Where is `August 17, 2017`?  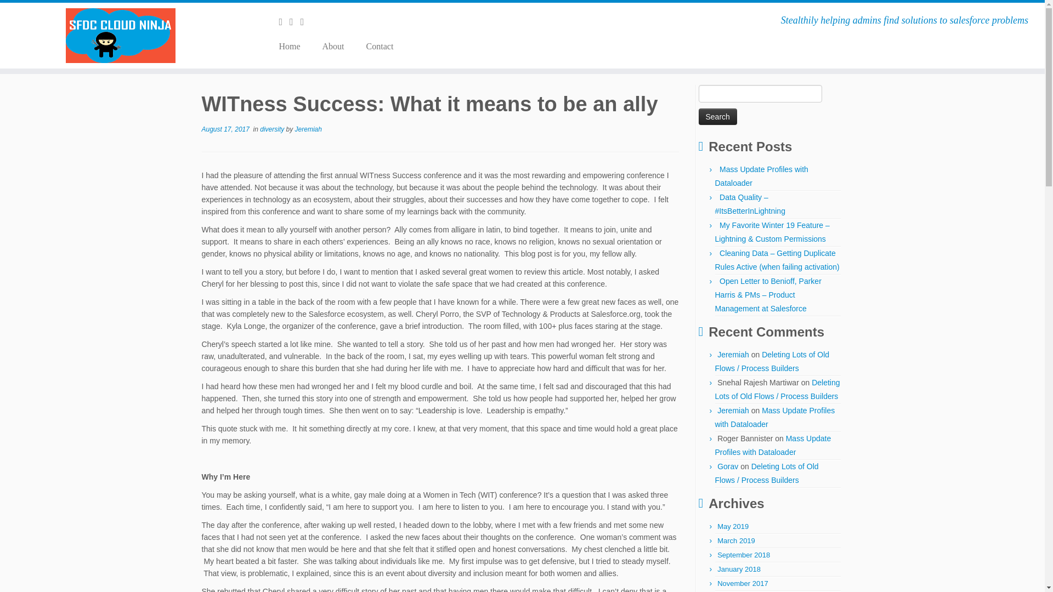
August 17, 2017 is located at coordinates (226, 129).